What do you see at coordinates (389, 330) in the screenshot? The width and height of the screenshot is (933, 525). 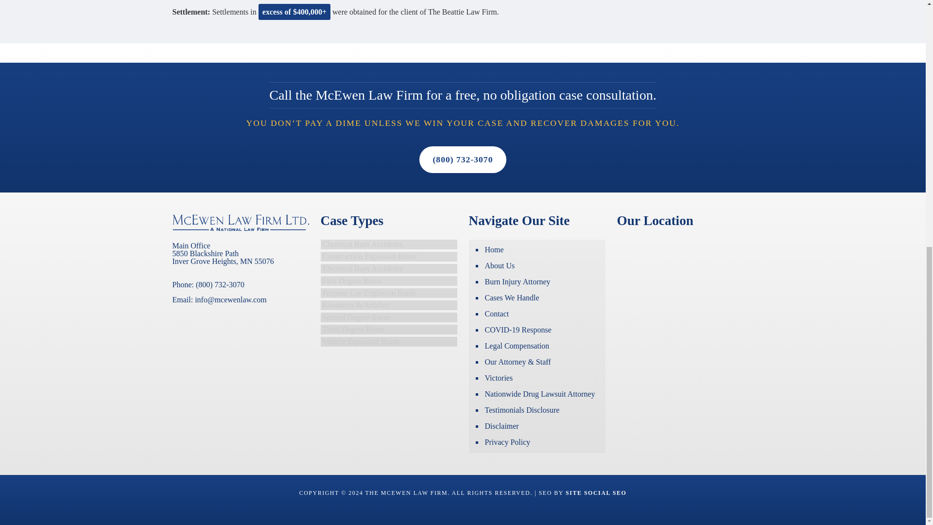 I see `Third Degree Burns` at bounding box center [389, 330].